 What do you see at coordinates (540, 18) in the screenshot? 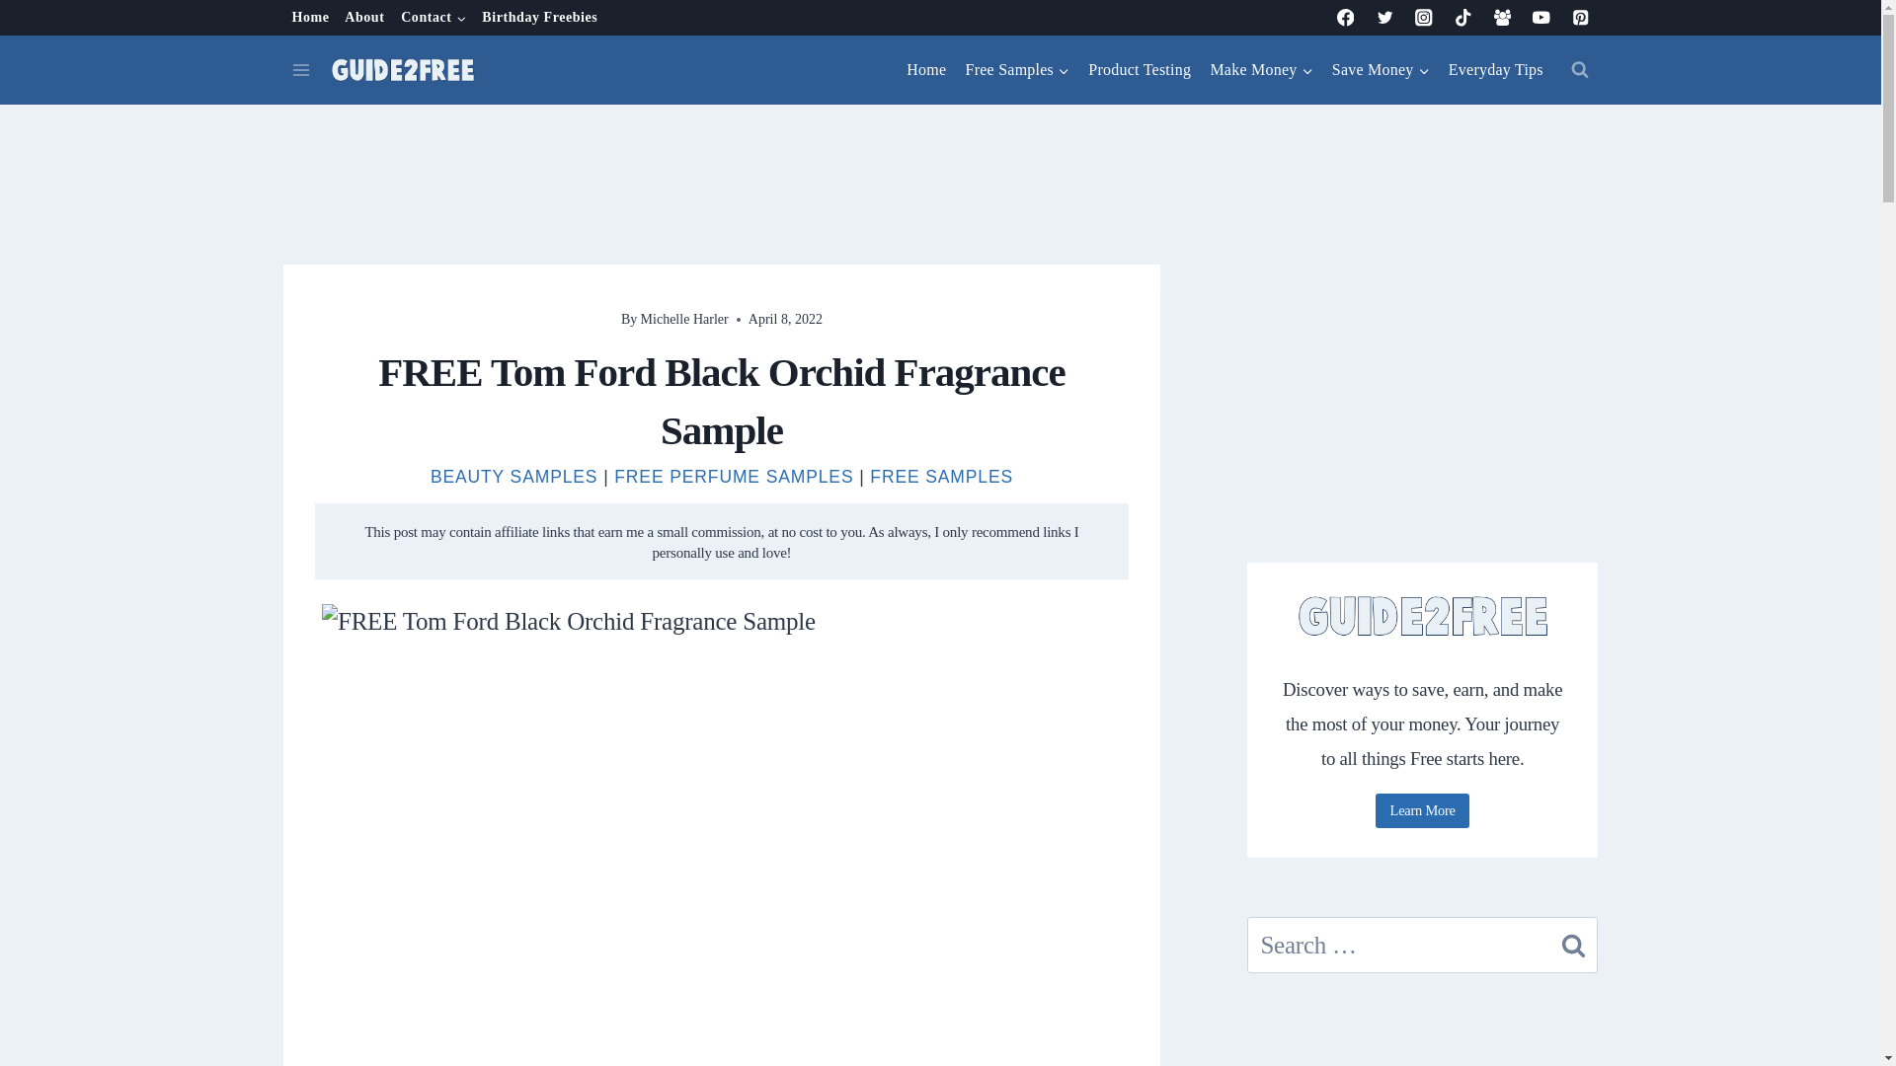
I see `Birthday Freebies` at bounding box center [540, 18].